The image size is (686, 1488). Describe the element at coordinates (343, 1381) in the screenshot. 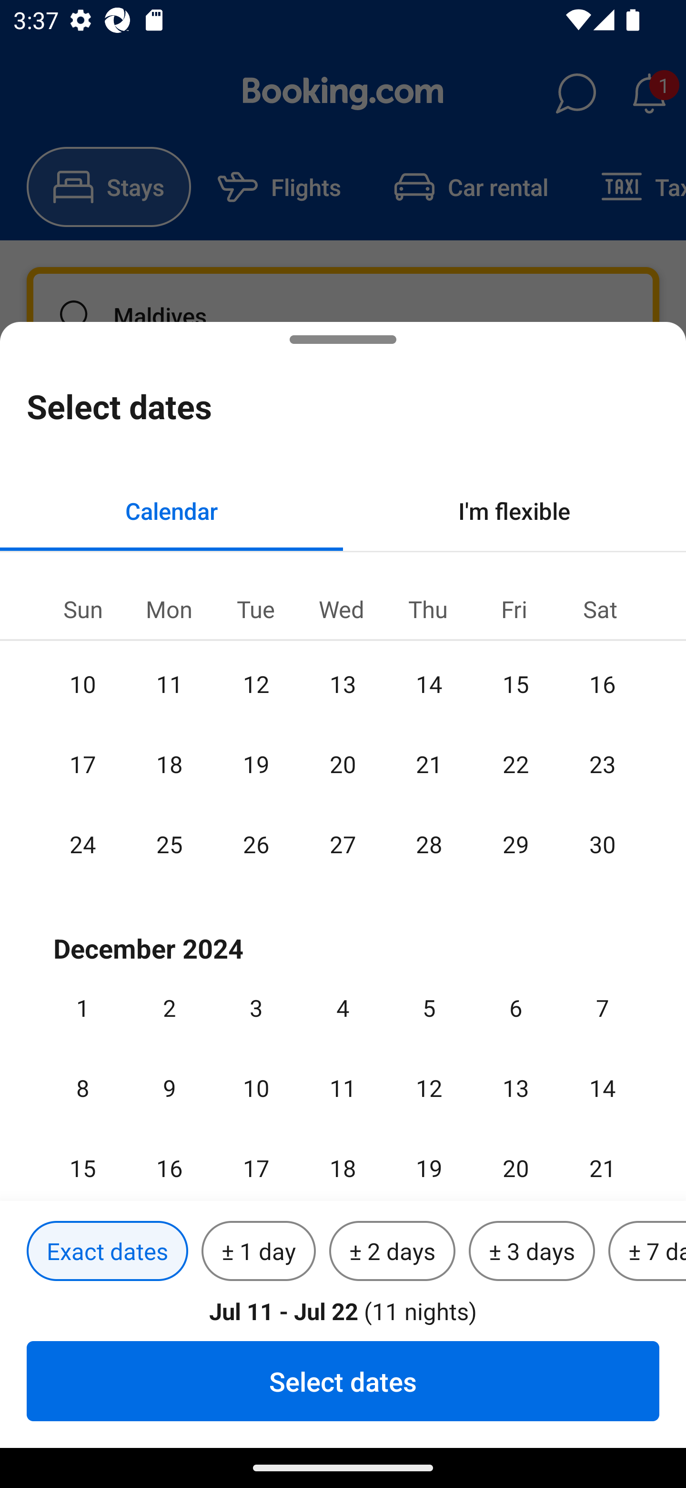

I see `Select dates` at that location.